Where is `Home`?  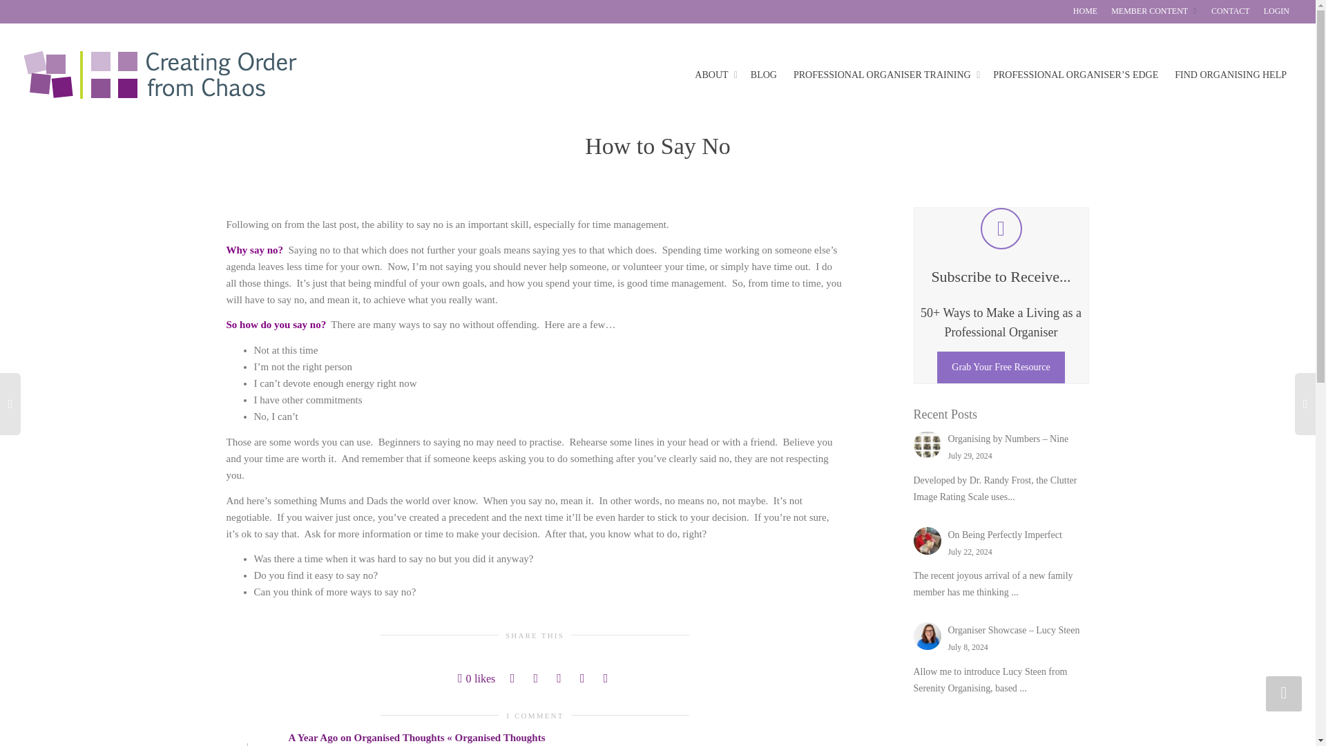
Home is located at coordinates (1085, 11).